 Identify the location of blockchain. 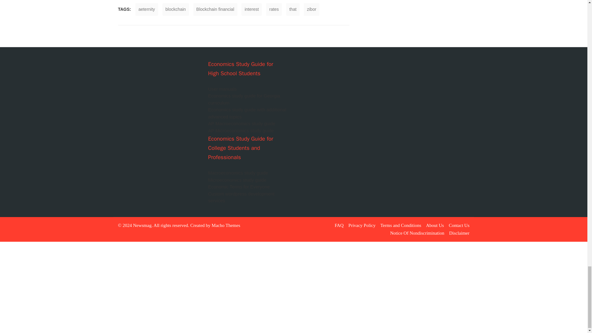
(175, 9).